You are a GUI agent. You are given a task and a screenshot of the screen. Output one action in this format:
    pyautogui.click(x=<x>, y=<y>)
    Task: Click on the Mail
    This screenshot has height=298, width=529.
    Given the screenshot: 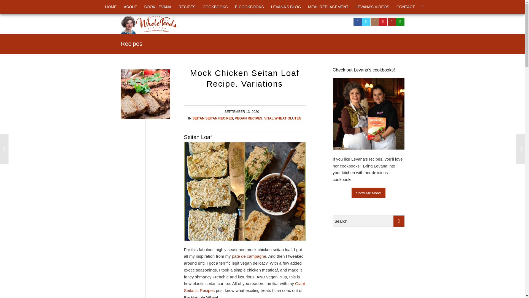 What is the action you would take?
    pyautogui.click(x=400, y=22)
    